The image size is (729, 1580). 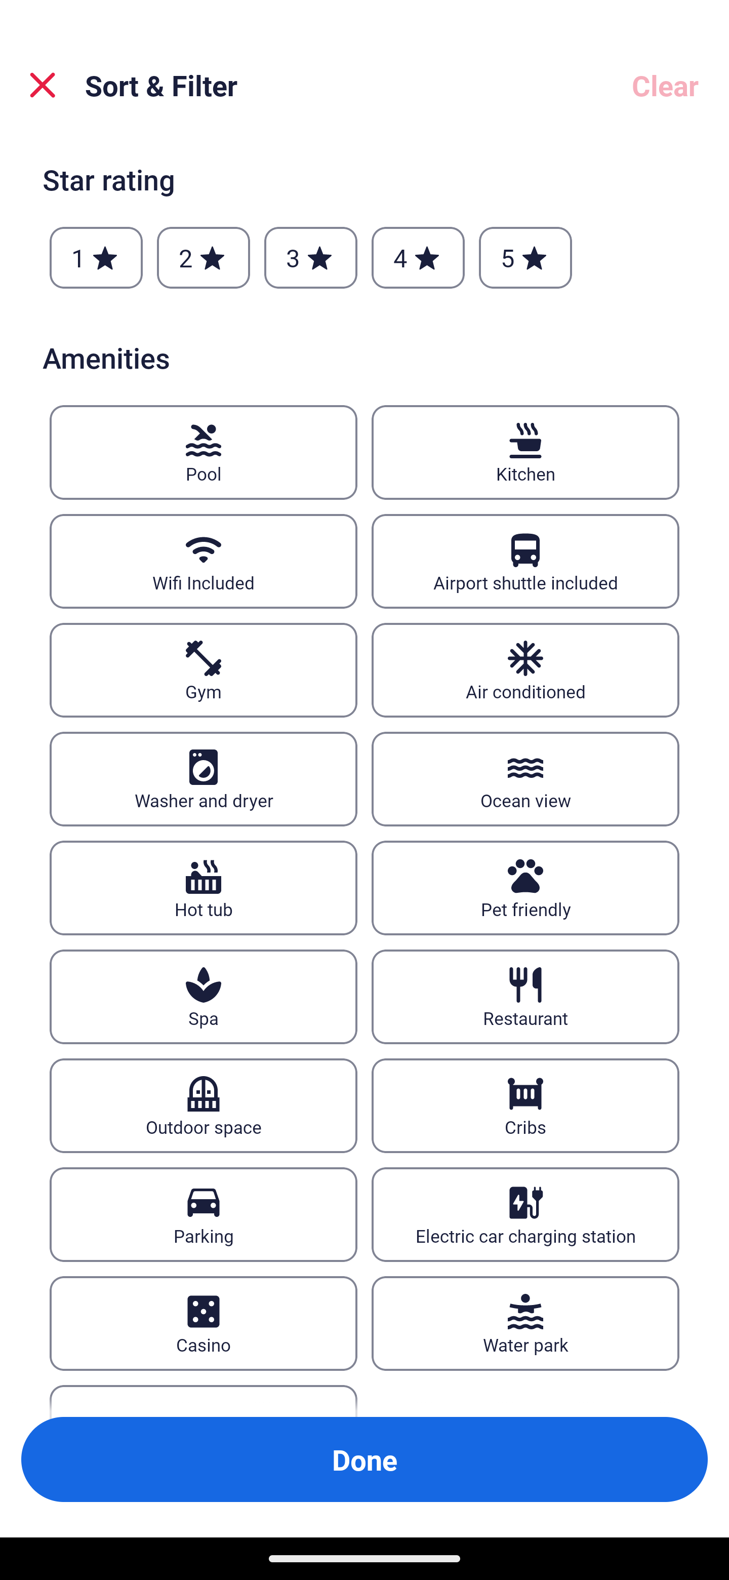 I want to click on Electric car charging station, so click(x=525, y=1214).